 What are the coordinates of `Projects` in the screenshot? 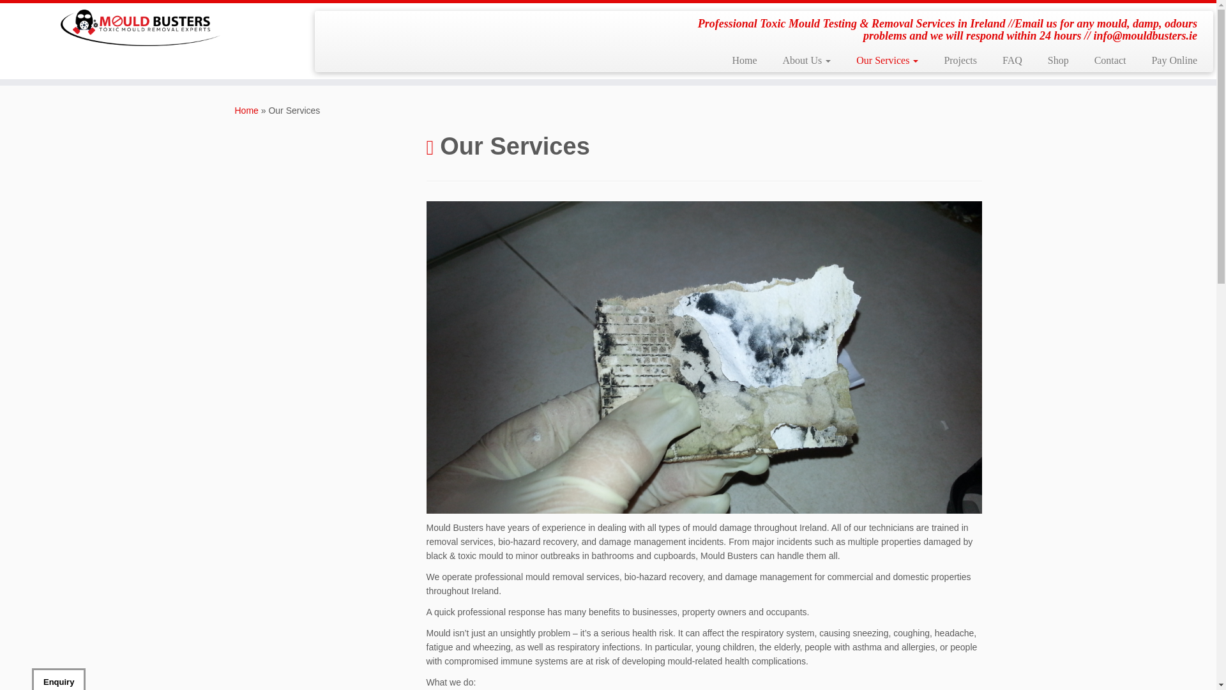 It's located at (960, 60).